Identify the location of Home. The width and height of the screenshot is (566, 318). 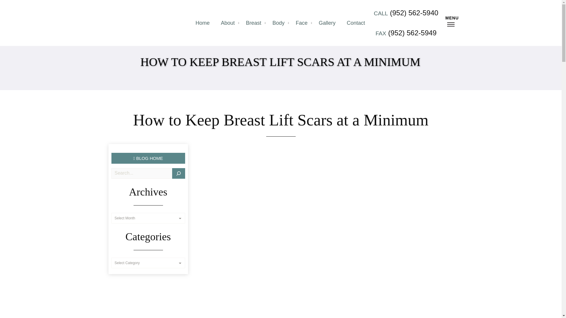
(202, 23).